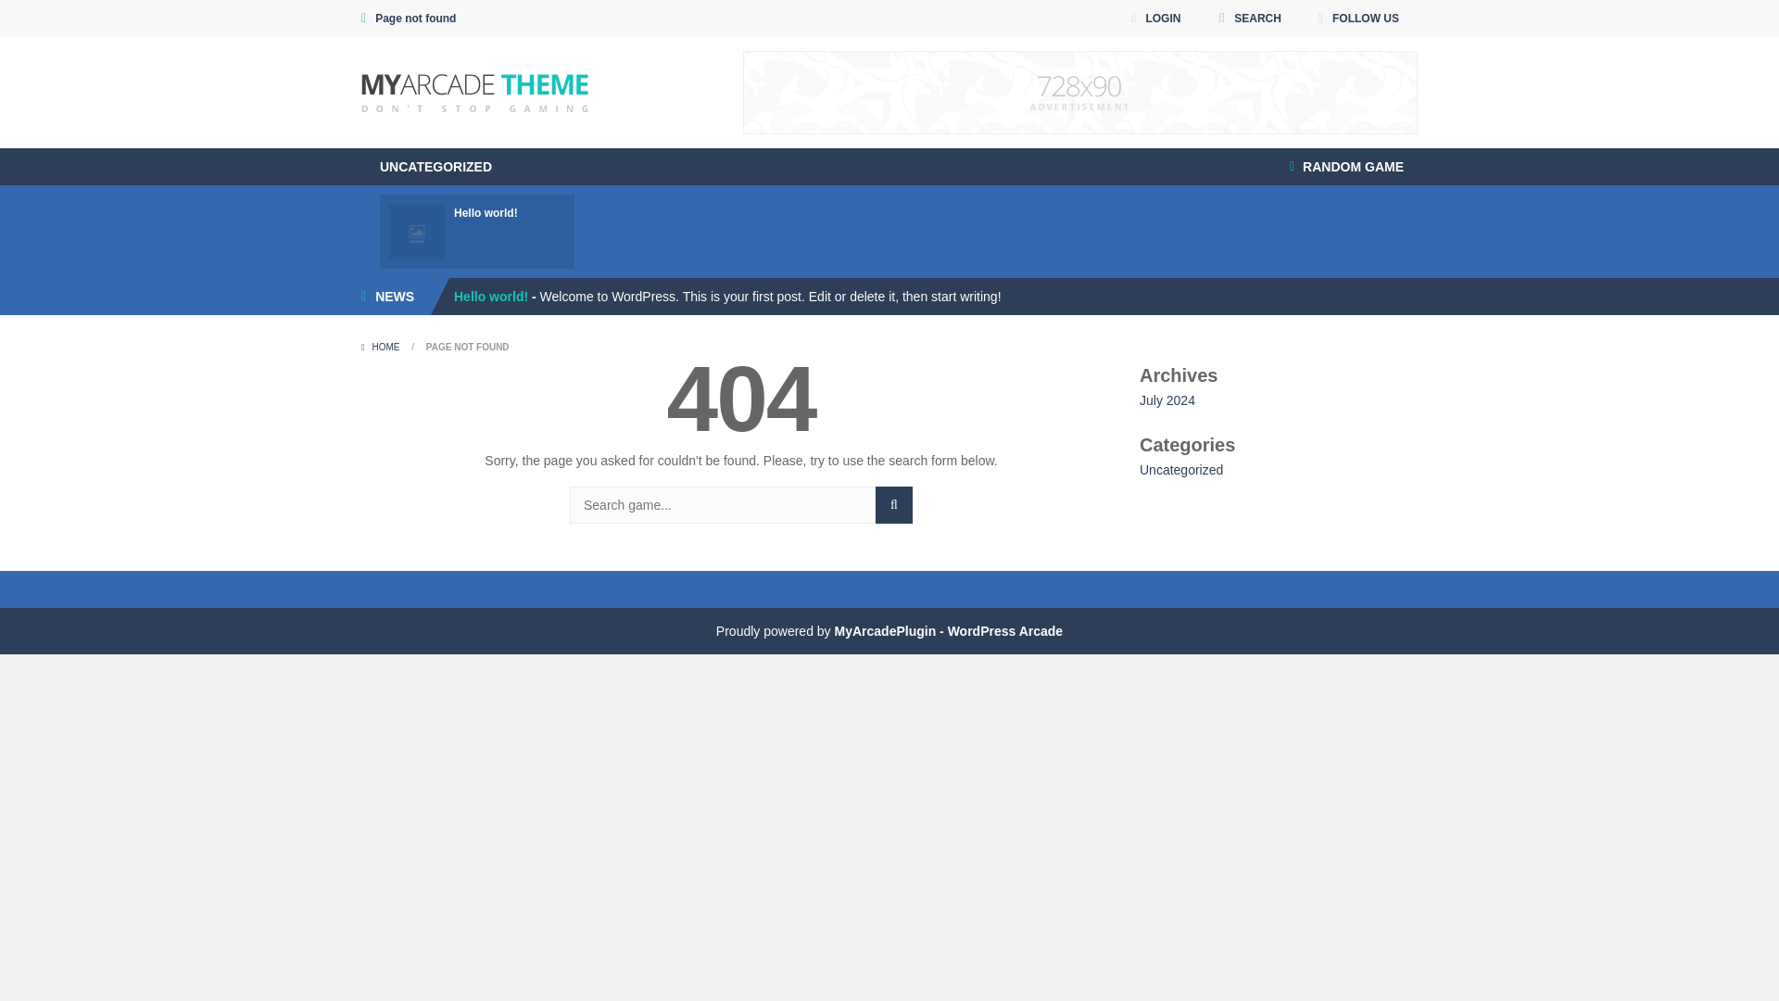 Image resolution: width=1779 pixels, height=1001 pixels. I want to click on MyArcadePlugin - WordPress Arcade, so click(948, 630).